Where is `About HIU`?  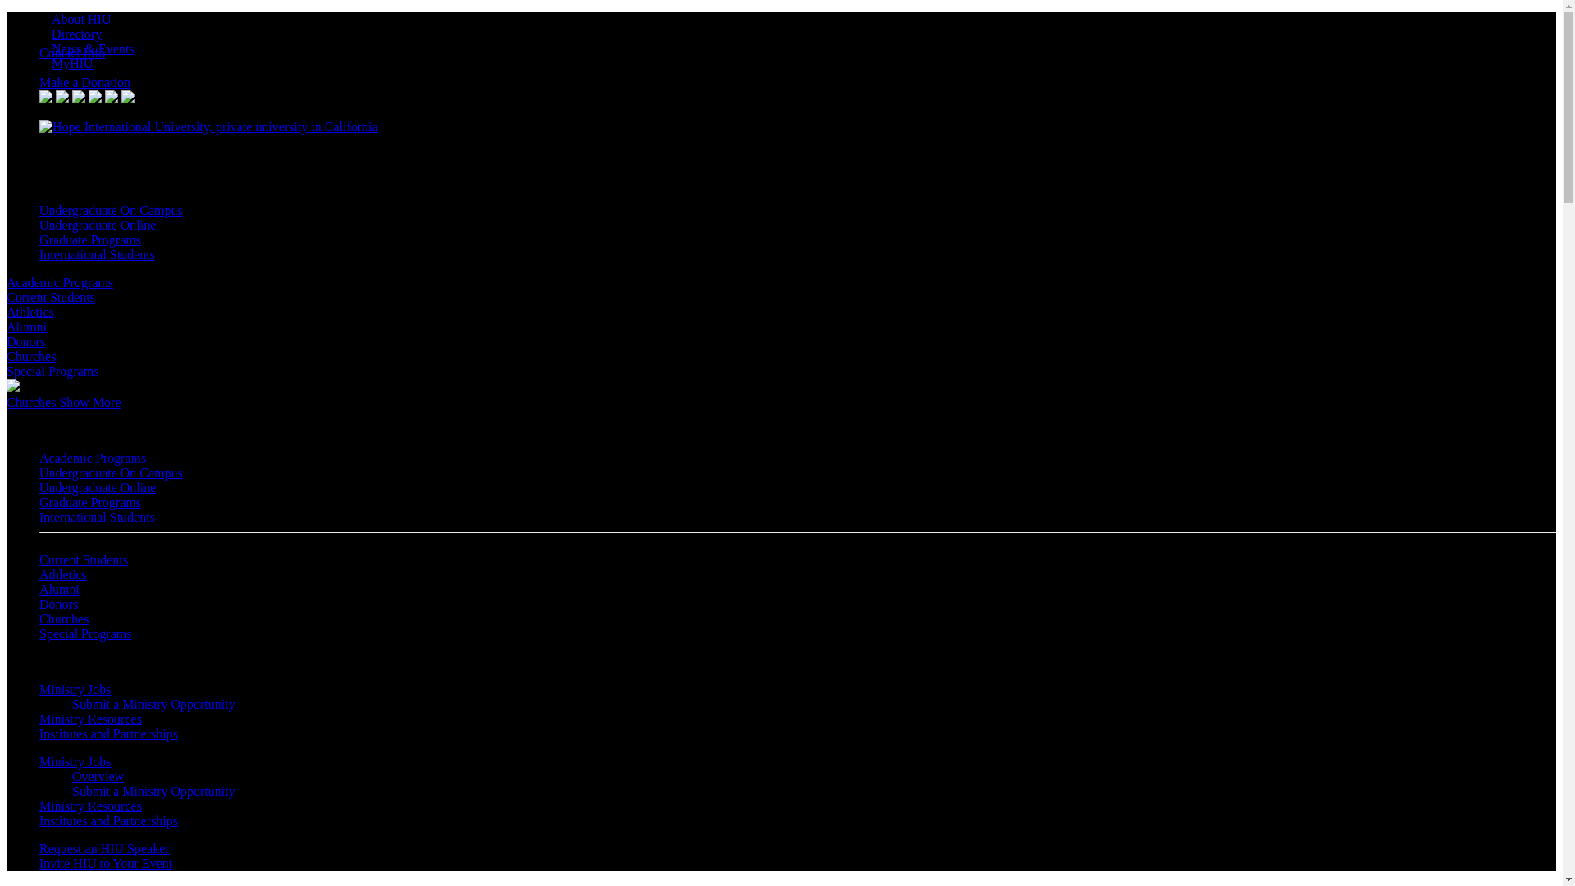 About HIU is located at coordinates (80, 20).